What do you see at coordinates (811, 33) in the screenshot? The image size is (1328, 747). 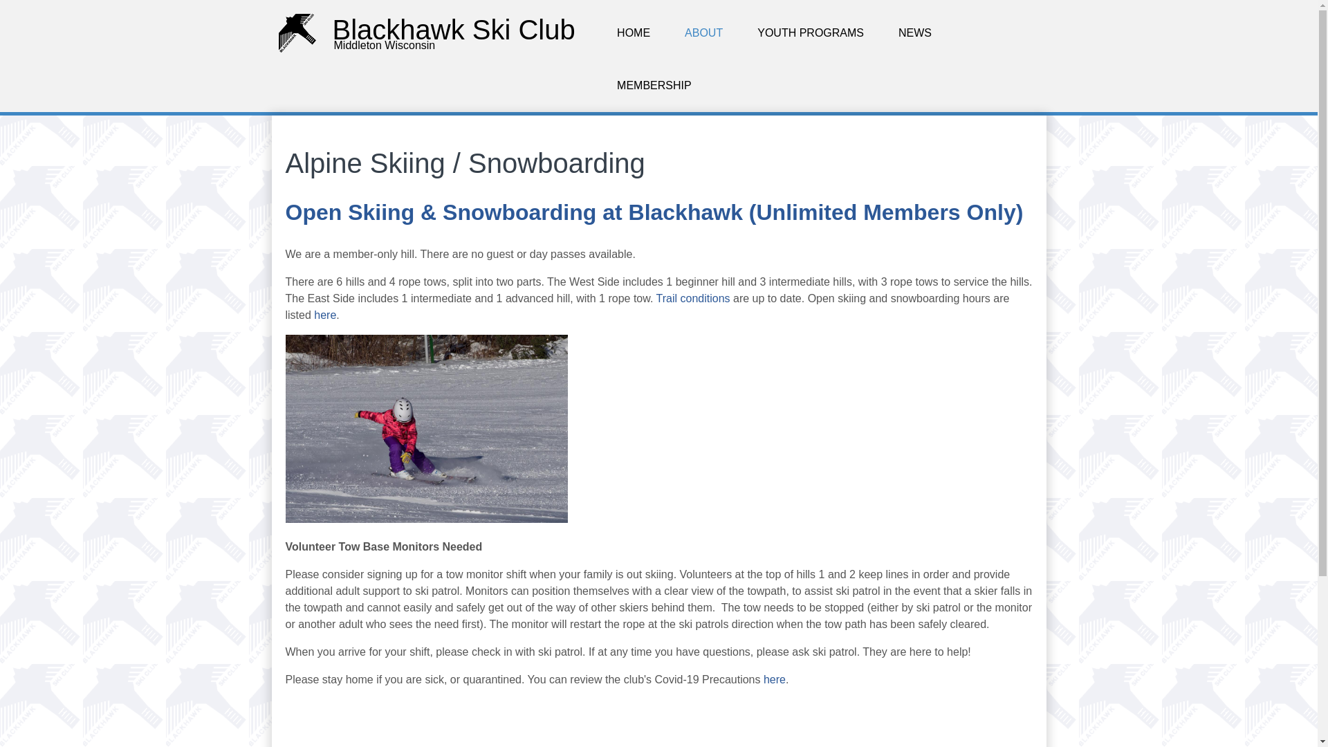 I see `YOUTH PROGRAMS` at bounding box center [811, 33].